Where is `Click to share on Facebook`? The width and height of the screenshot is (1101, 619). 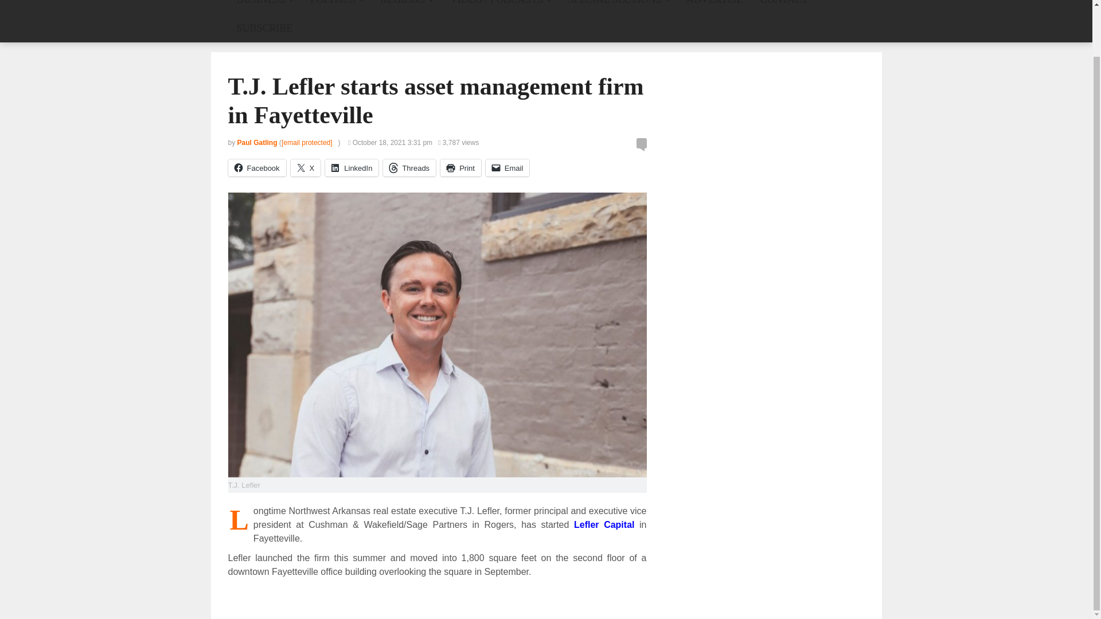
Click to share on Facebook is located at coordinates (257, 167).